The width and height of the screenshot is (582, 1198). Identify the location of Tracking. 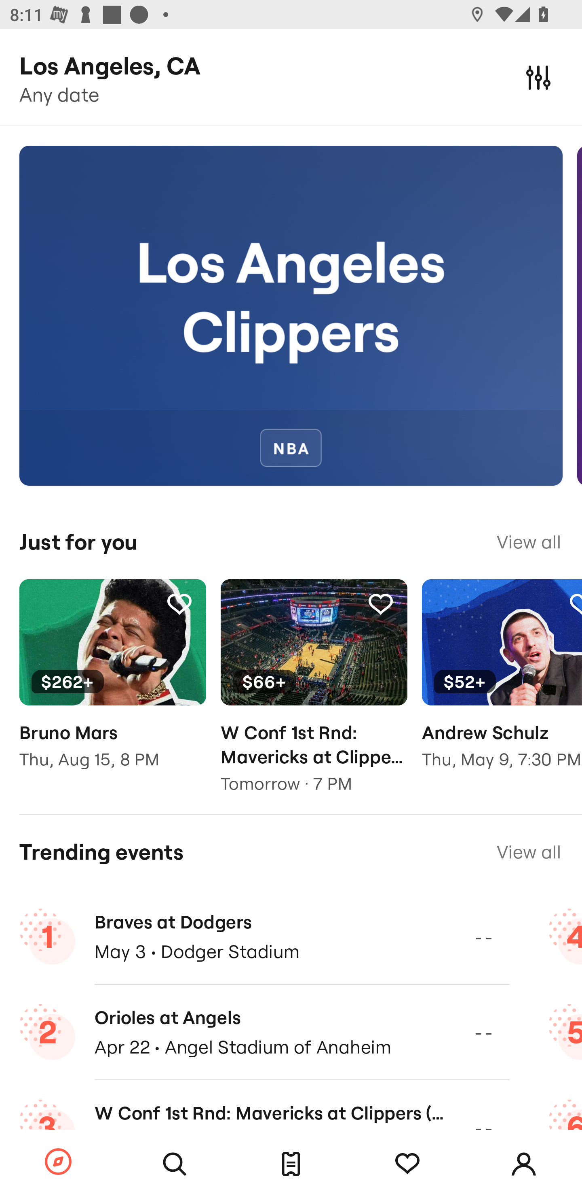
(380, 604).